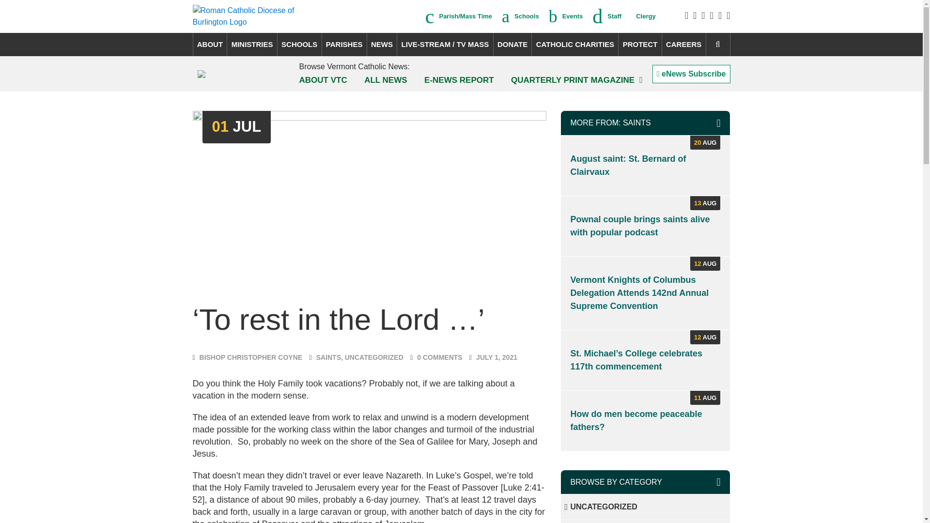  Describe the element at coordinates (209, 45) in the screenshot. I see `ABOUT` at that location.